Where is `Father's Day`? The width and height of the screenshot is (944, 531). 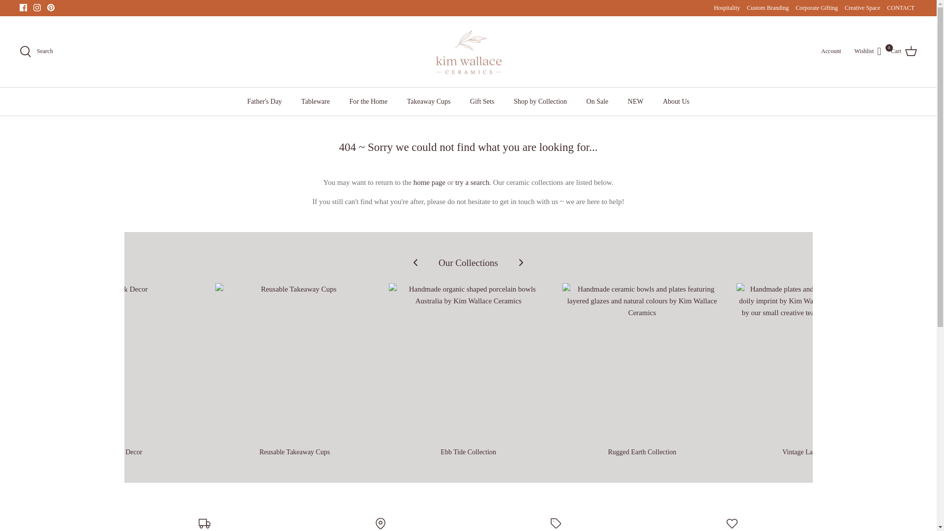 Father's Day is located at coordinates (24, 7).